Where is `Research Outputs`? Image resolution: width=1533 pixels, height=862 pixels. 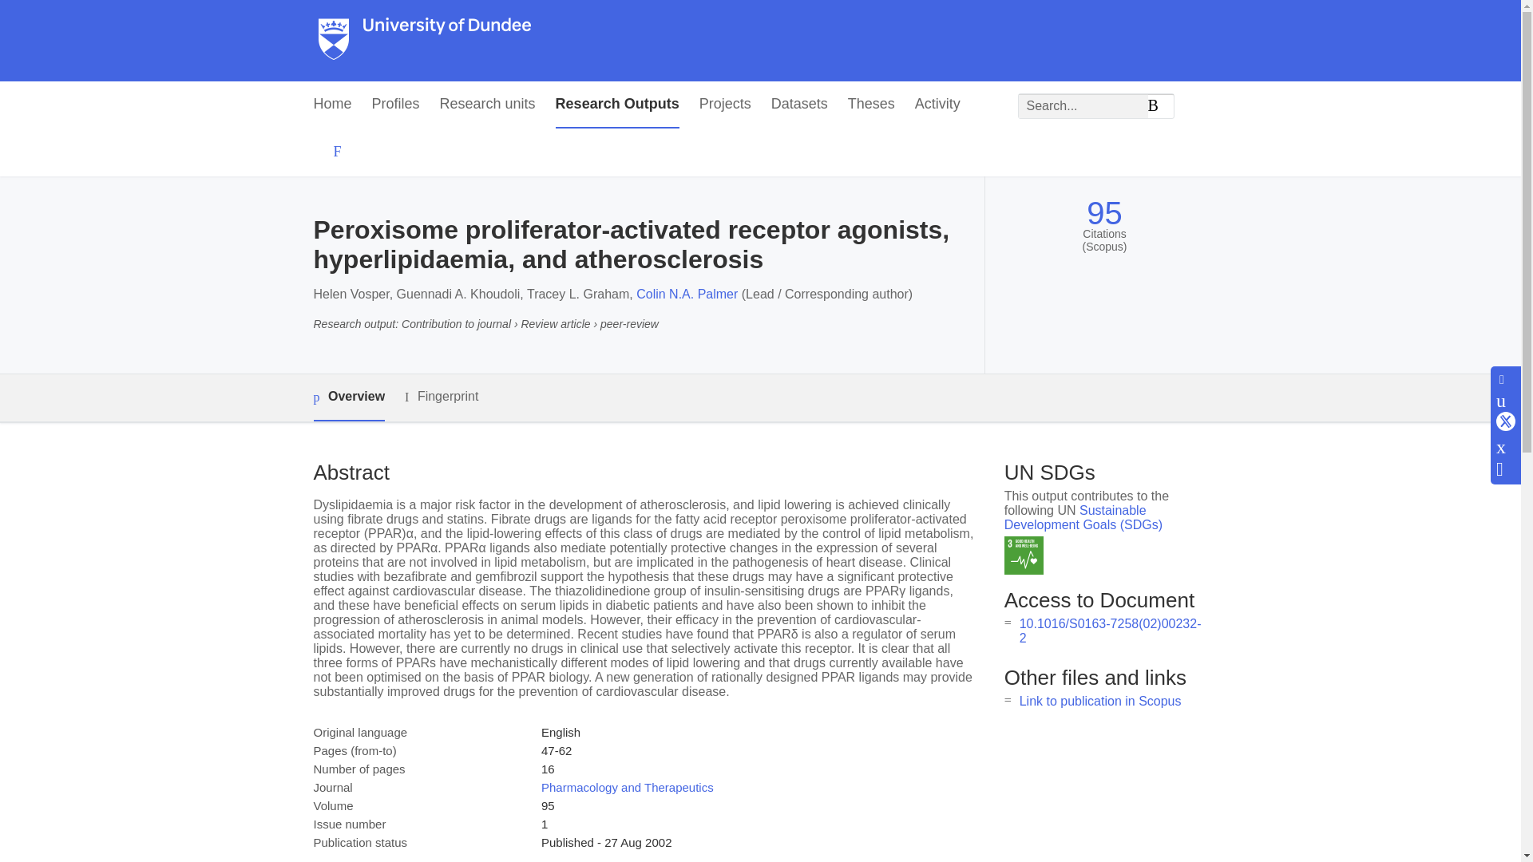
Research Outputs is located at coordinates (616, 104).